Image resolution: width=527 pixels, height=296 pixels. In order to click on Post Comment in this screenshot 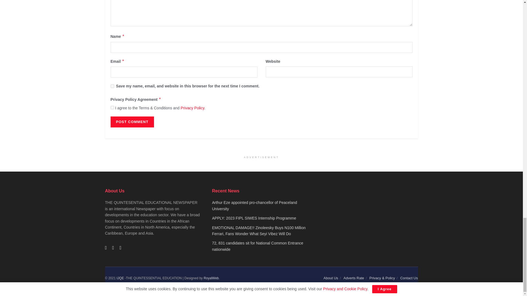, I will do `click(132, 122)`.